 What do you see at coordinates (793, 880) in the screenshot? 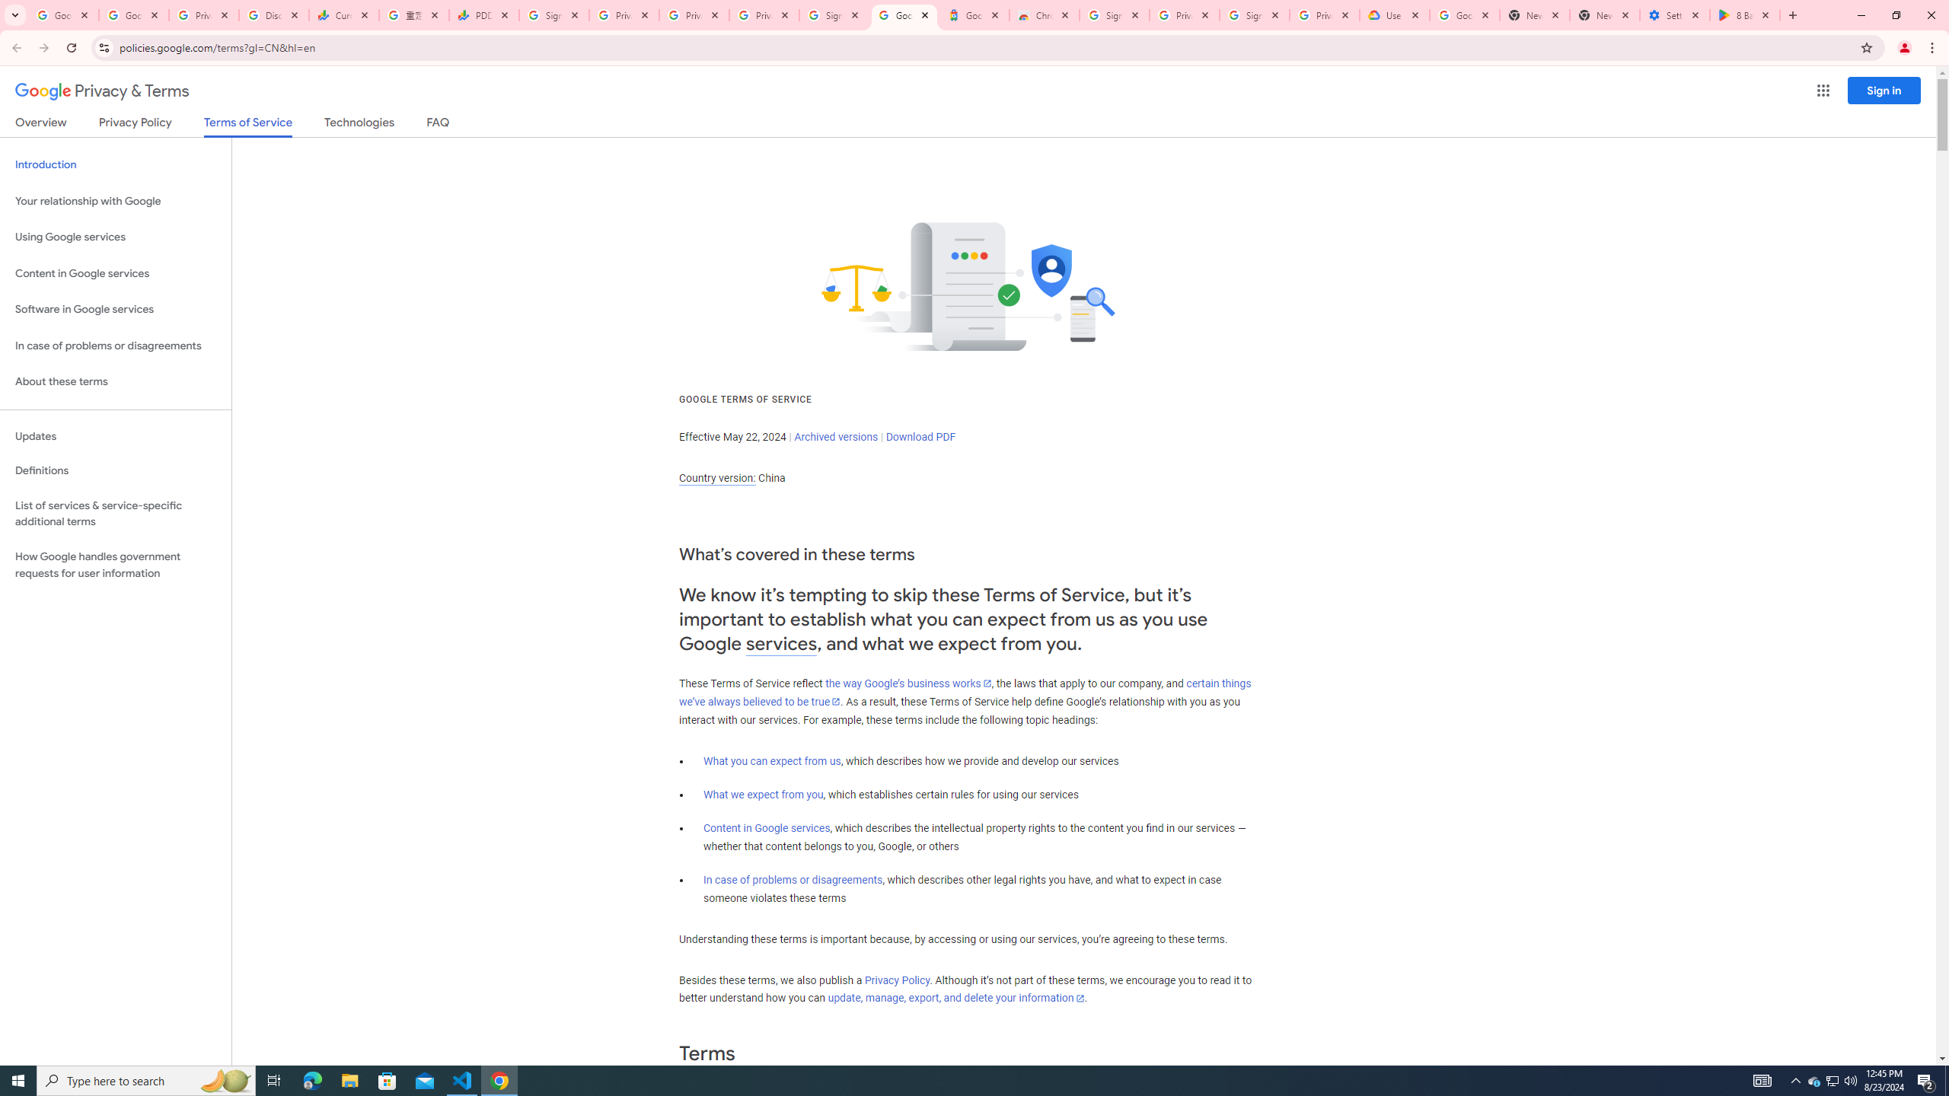
I see `In case of problems or disagreements` at bounding box center [793, 880].